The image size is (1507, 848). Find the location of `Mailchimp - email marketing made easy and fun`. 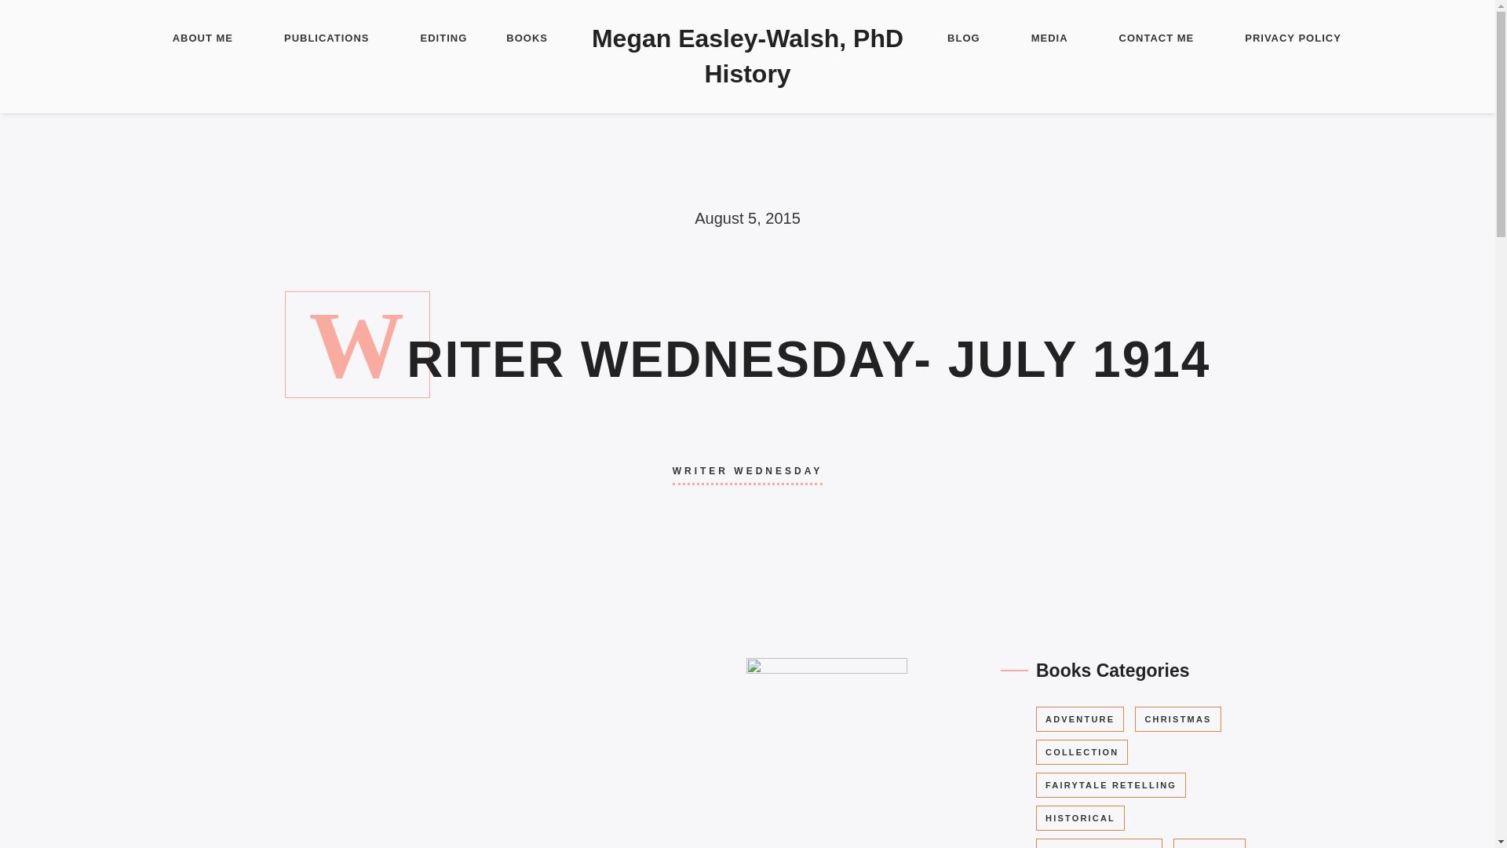

Mailchimp - email marketing made easy and fun is located at coordinates (316, 493).